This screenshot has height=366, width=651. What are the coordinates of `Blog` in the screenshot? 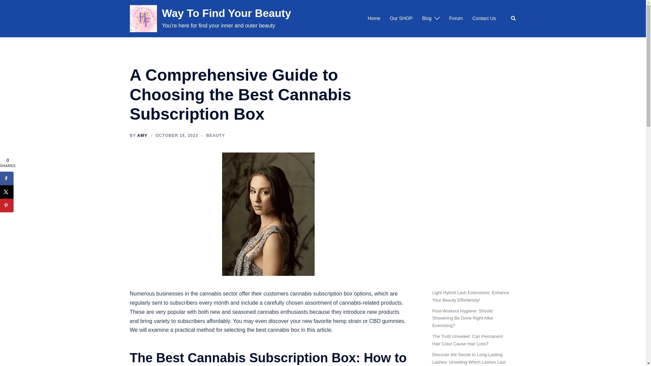 It's located at (427, 18).